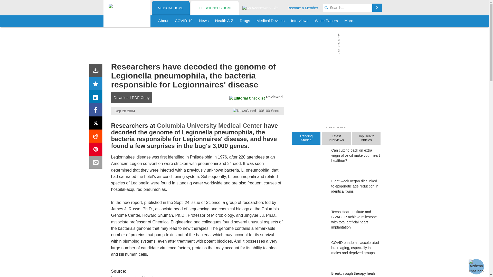  I want to click on About, so click(163, 21).